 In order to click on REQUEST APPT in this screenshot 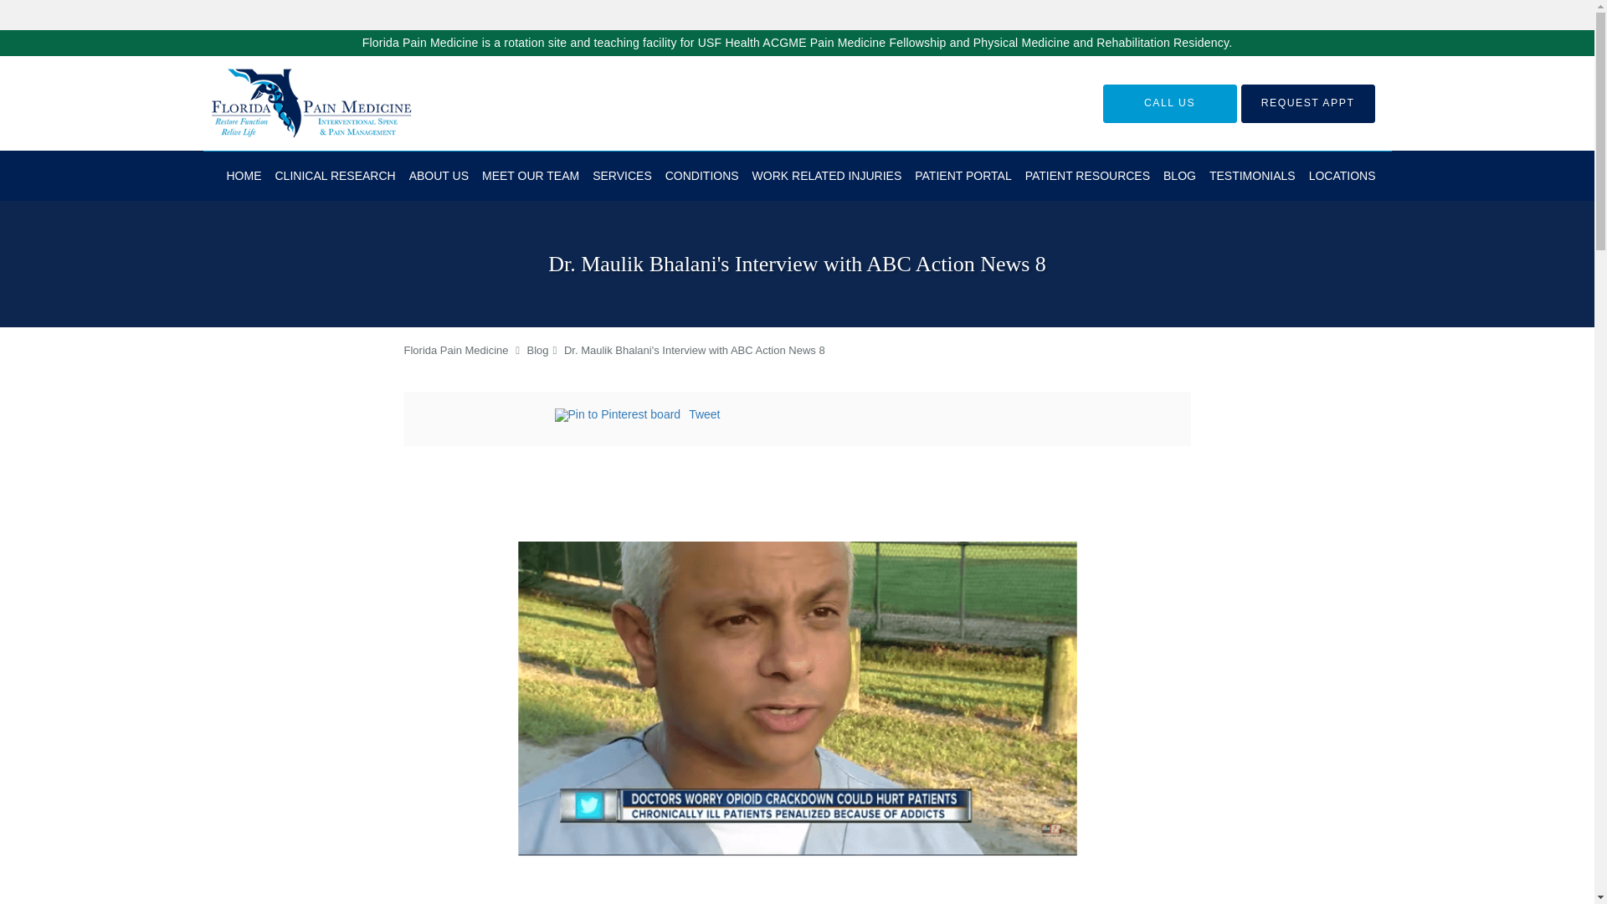, I will do `click(1307, 102)`.